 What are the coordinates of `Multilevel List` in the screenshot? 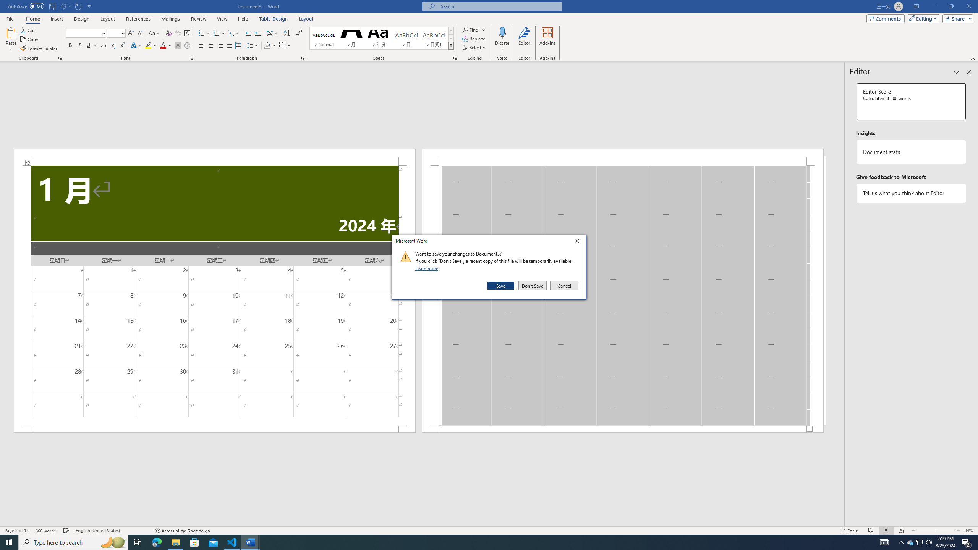 It's located at (233, 34).